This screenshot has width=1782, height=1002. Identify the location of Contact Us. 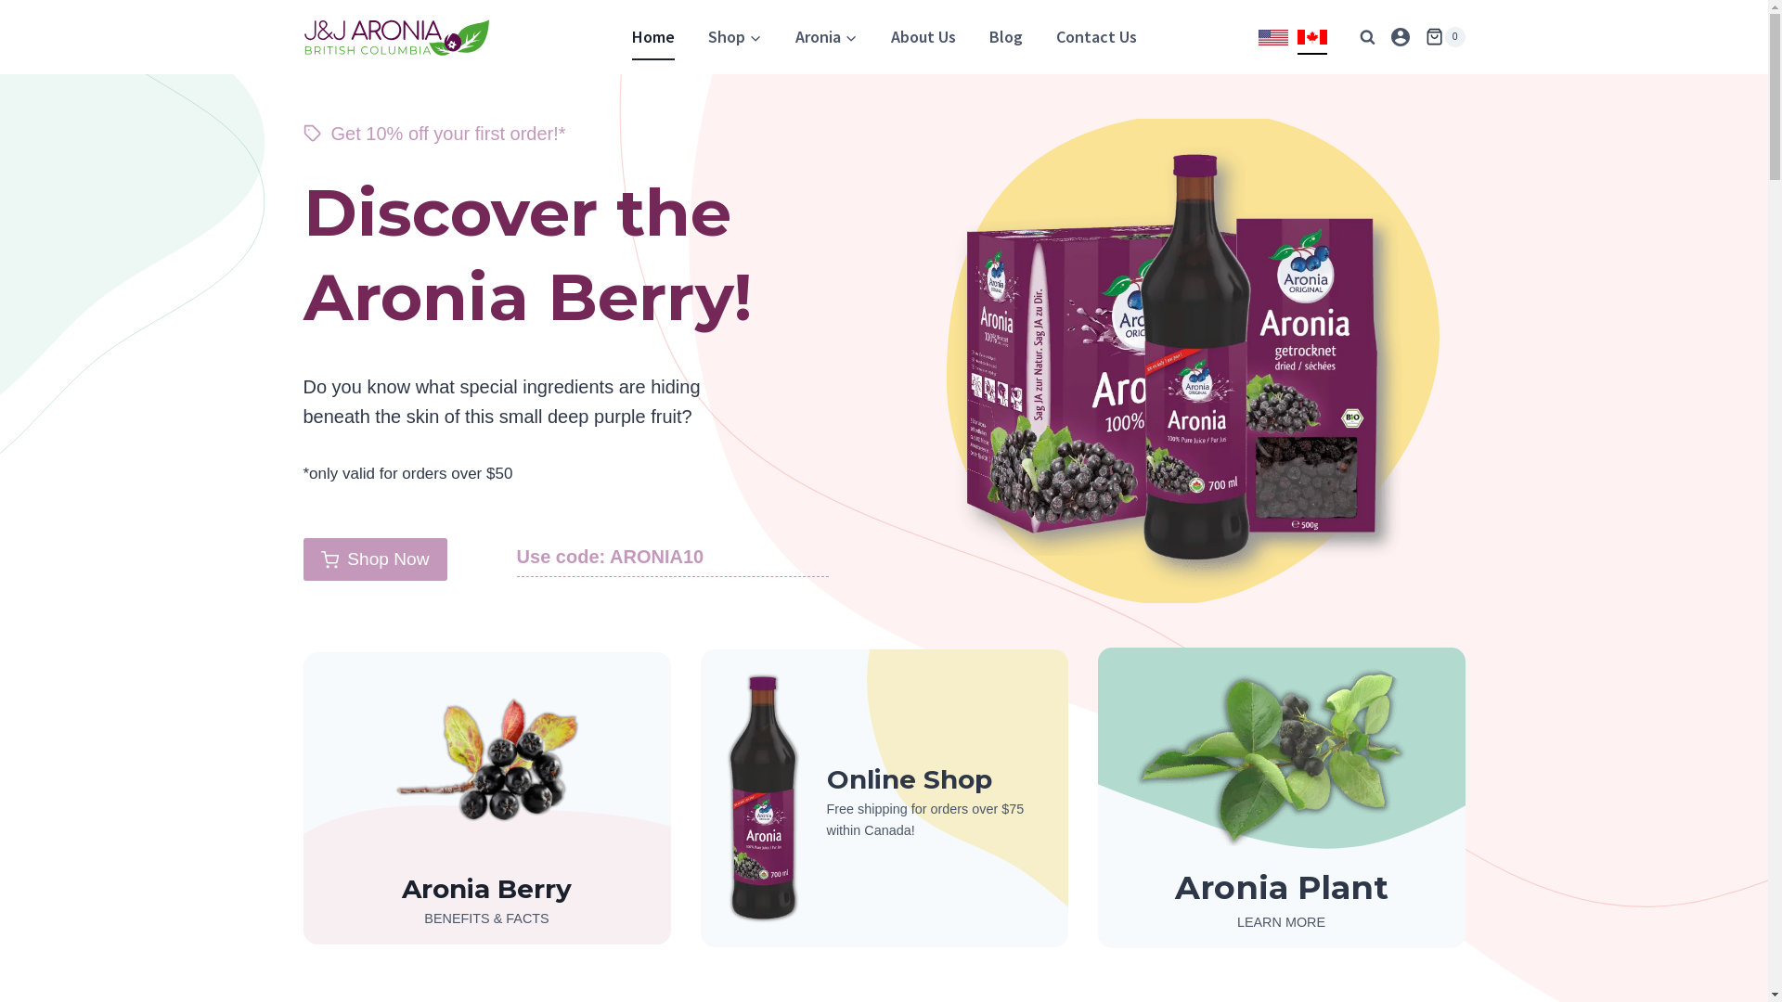
(1097, 37).